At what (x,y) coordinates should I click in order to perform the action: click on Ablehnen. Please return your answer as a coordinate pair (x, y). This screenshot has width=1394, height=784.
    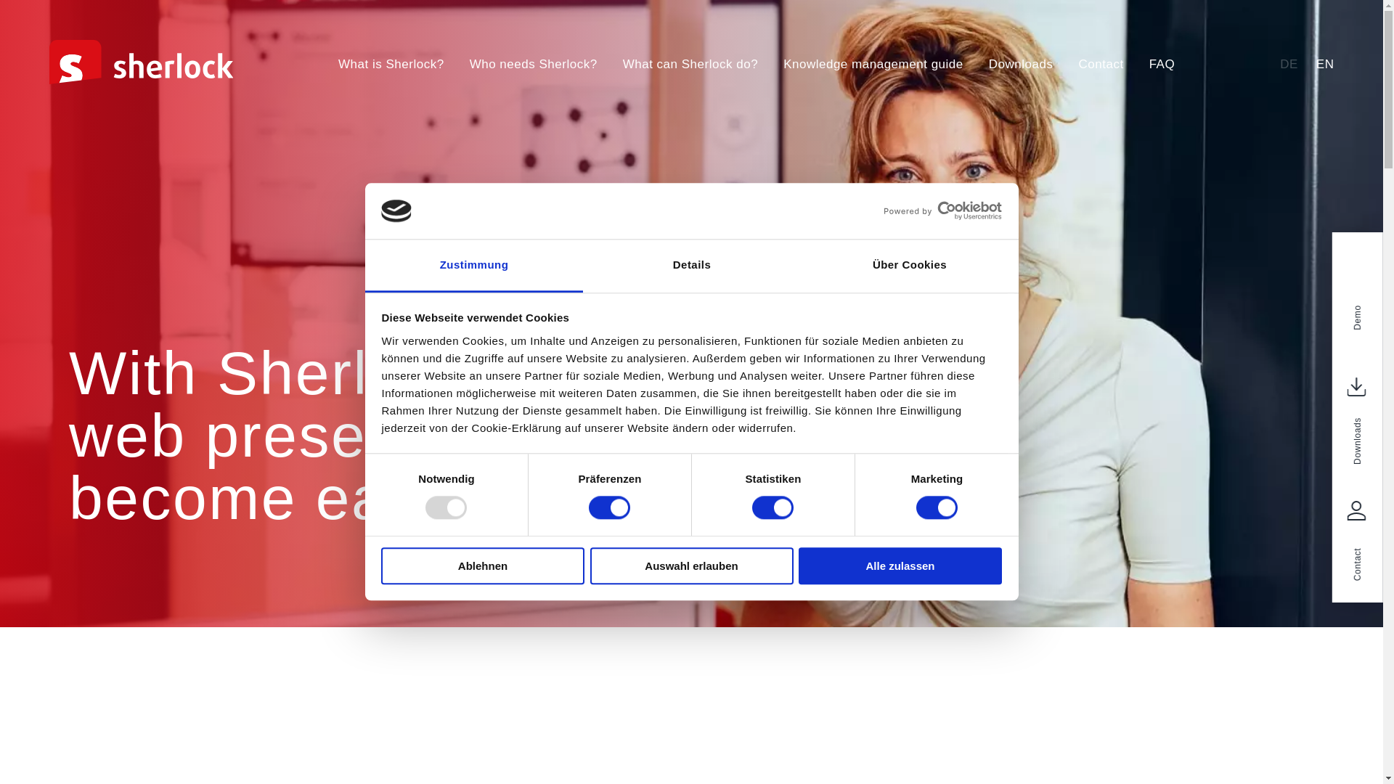
    Looking at the image, I should click on (482, 565).